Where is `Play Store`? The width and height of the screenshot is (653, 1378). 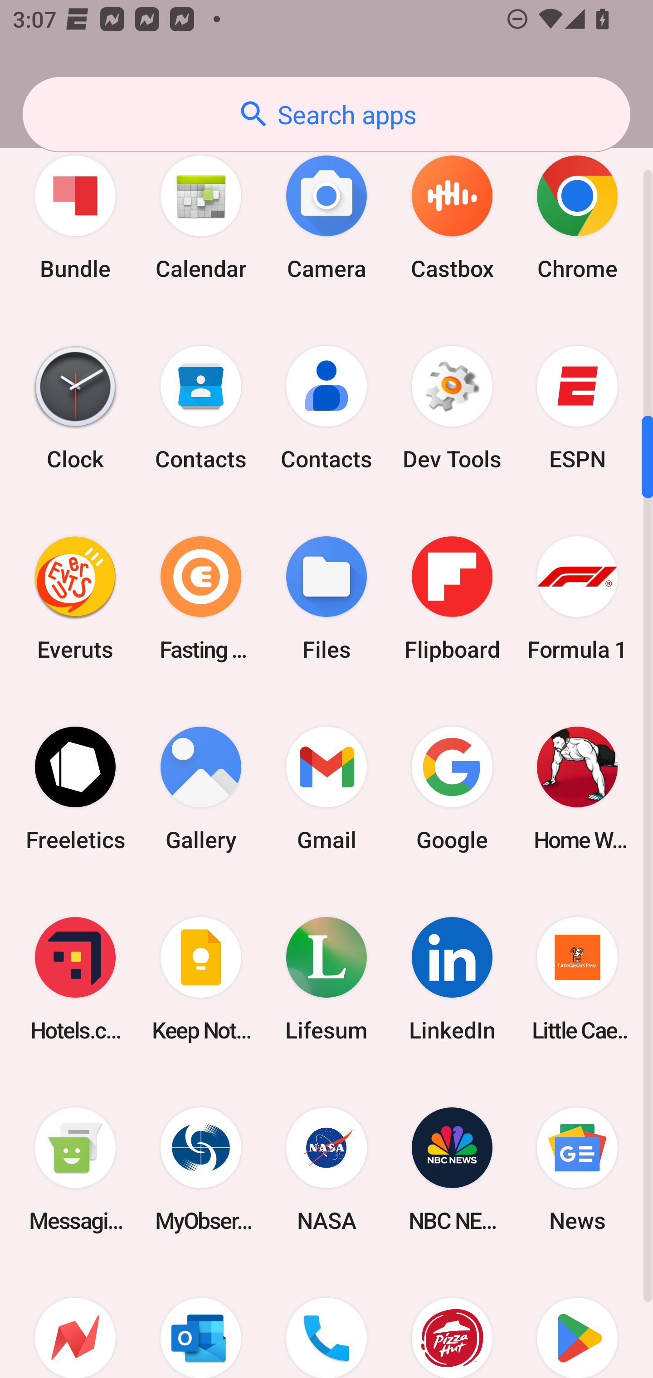 Play Store is located at coordinates (577, 1321).